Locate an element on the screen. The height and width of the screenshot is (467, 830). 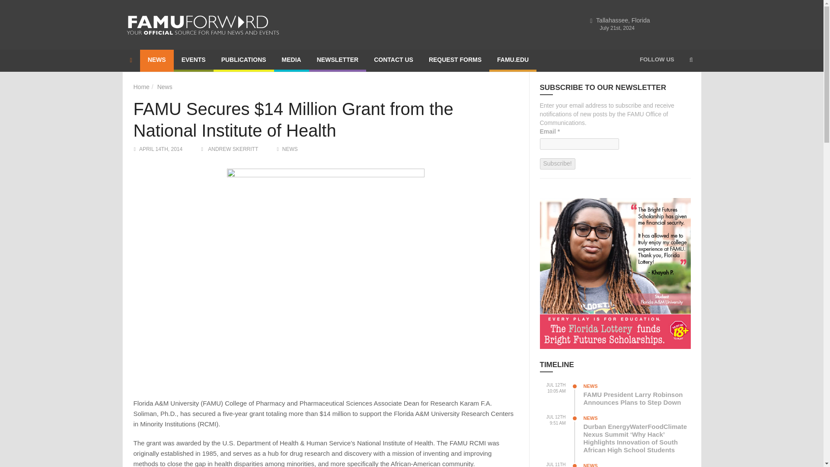
Email is located at coordinates (579, 144).